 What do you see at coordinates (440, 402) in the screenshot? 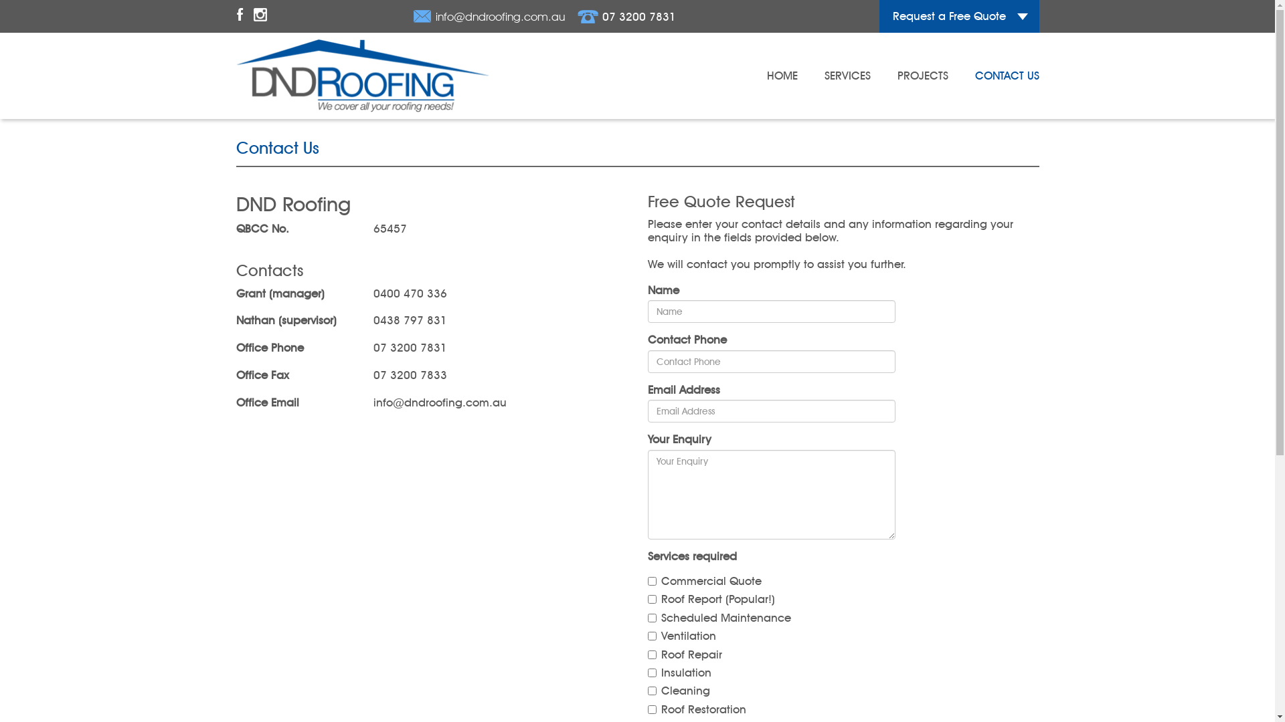
I see `info@dndroofing.com.au` at bounding box center [440, 402].